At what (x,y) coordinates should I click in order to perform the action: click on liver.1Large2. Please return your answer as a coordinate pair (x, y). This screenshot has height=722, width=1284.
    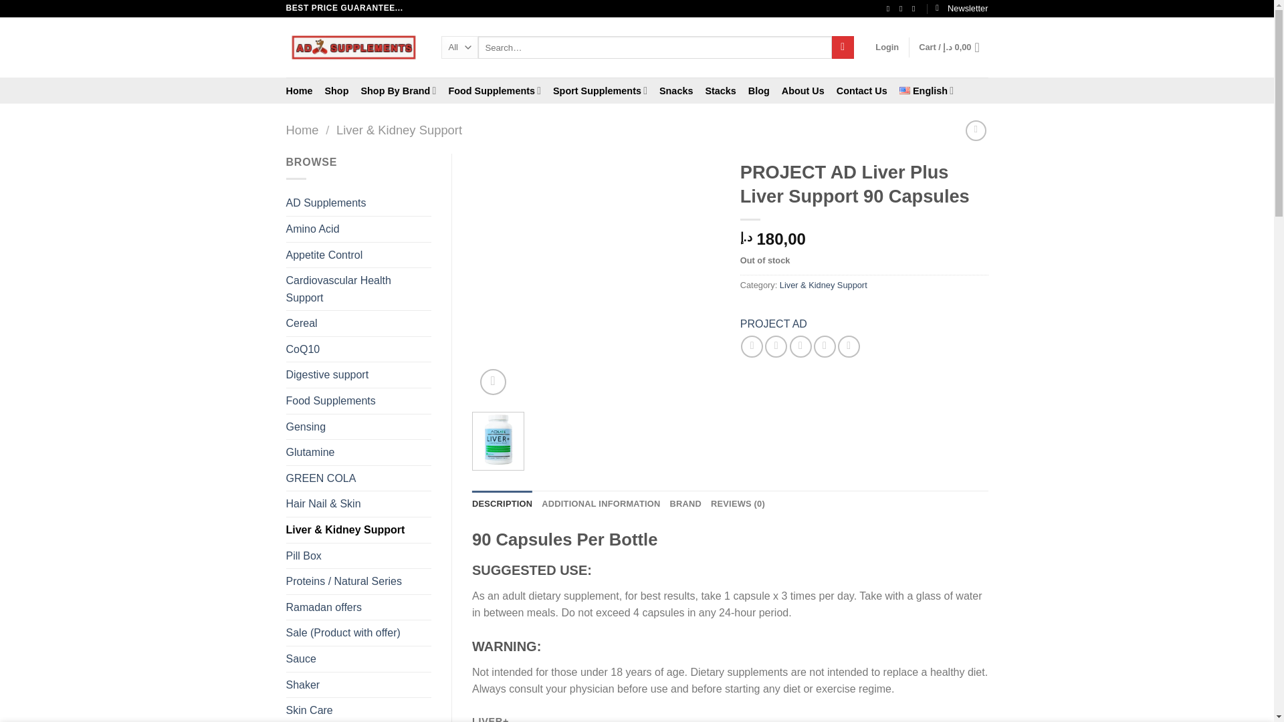
    Looking at the image, I should click on (597, 277).